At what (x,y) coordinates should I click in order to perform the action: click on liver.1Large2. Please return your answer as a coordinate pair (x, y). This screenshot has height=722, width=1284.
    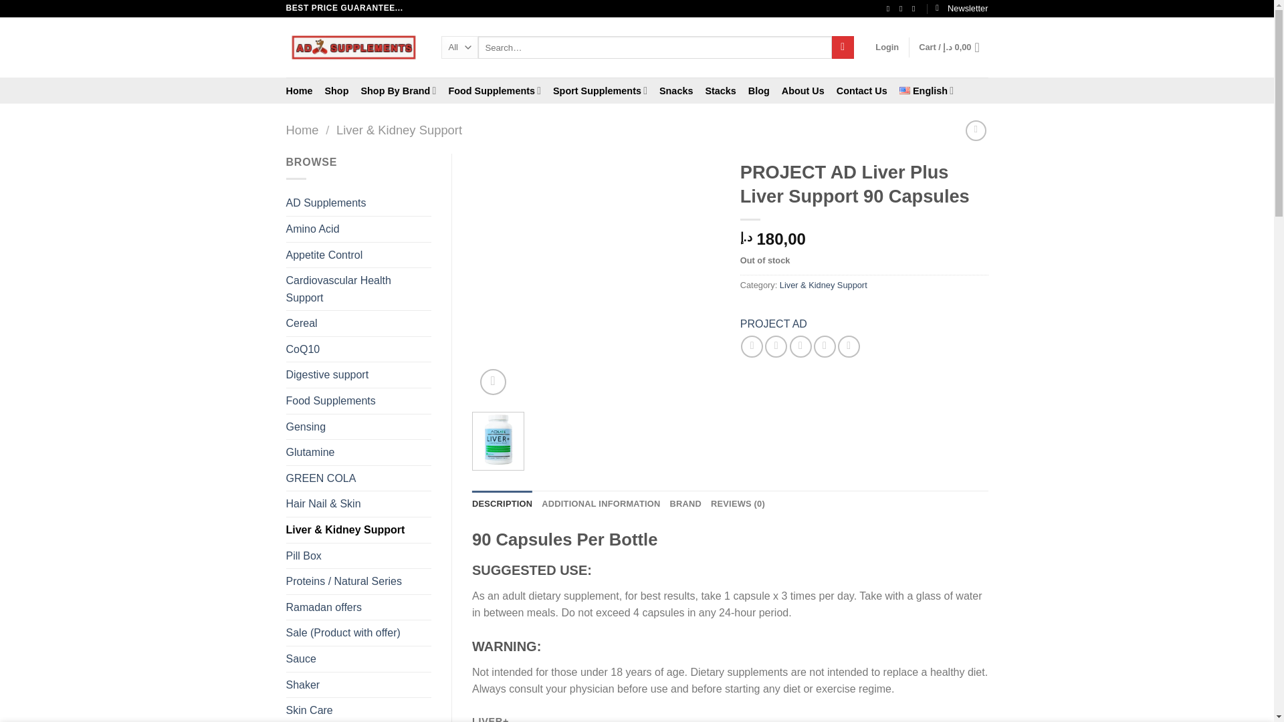
    Looking at the image, I should click on (597, 277).